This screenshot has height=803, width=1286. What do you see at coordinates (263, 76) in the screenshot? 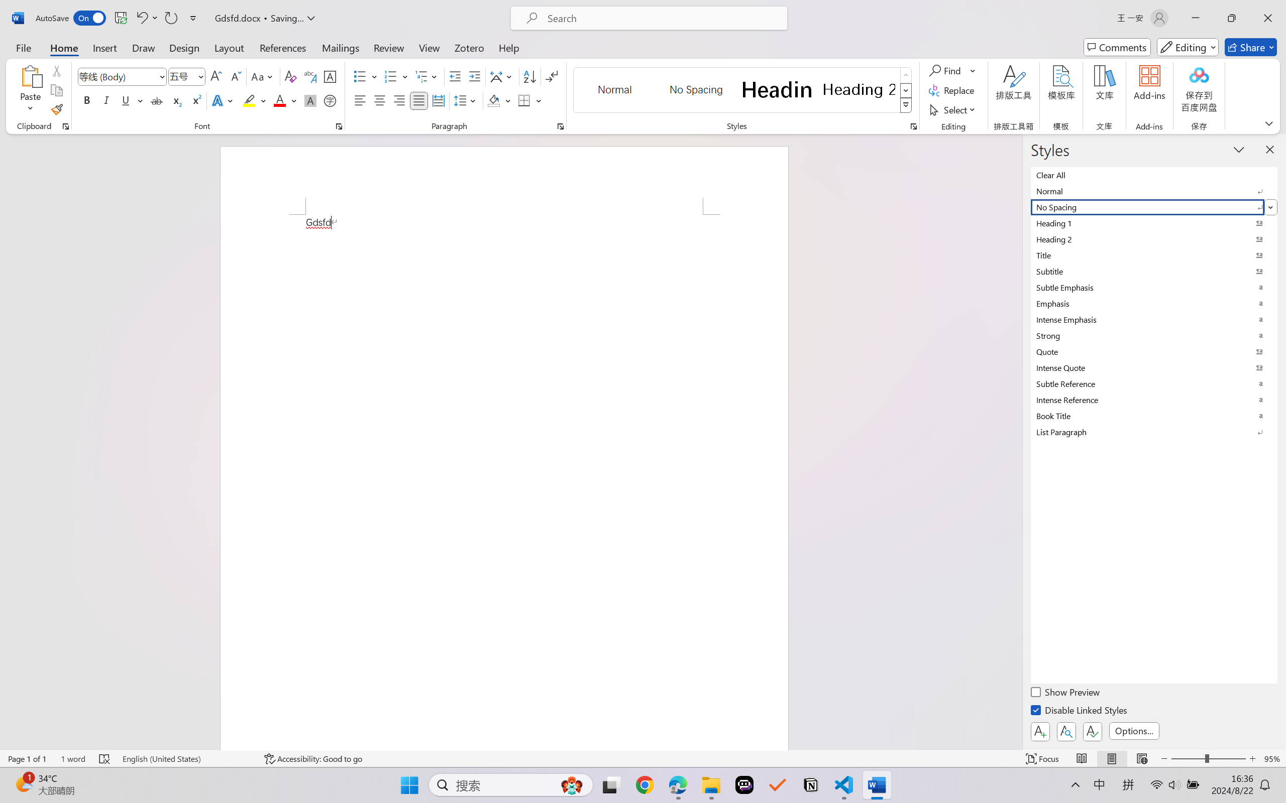
I see `Change Case` at bounding box center [263, 76].